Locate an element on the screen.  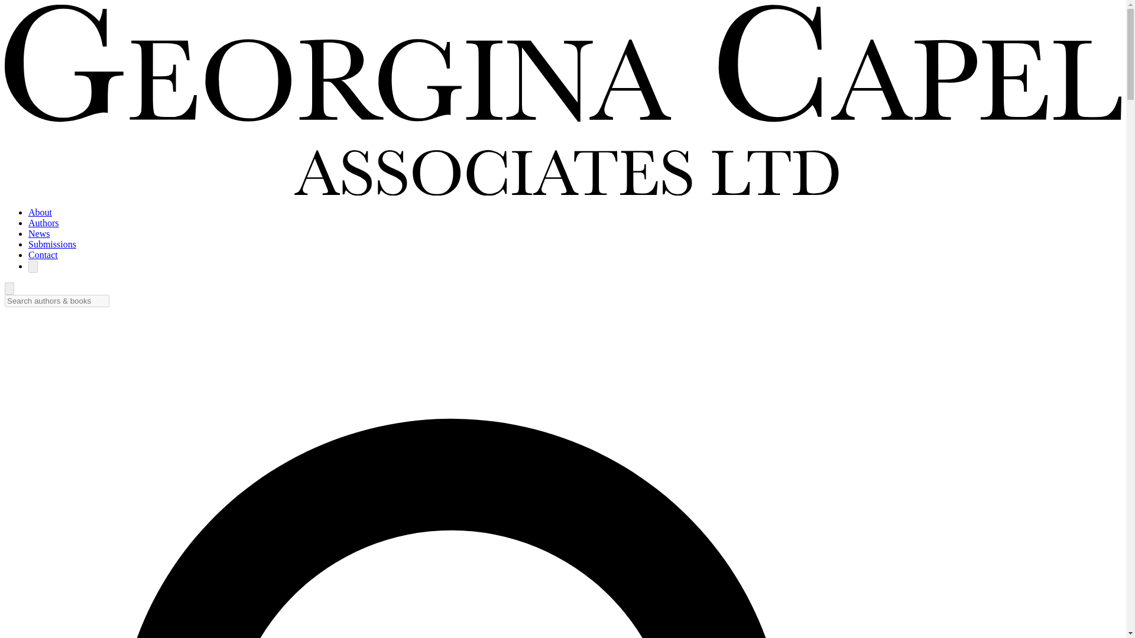
Contact is located at coordinates (43, 255).